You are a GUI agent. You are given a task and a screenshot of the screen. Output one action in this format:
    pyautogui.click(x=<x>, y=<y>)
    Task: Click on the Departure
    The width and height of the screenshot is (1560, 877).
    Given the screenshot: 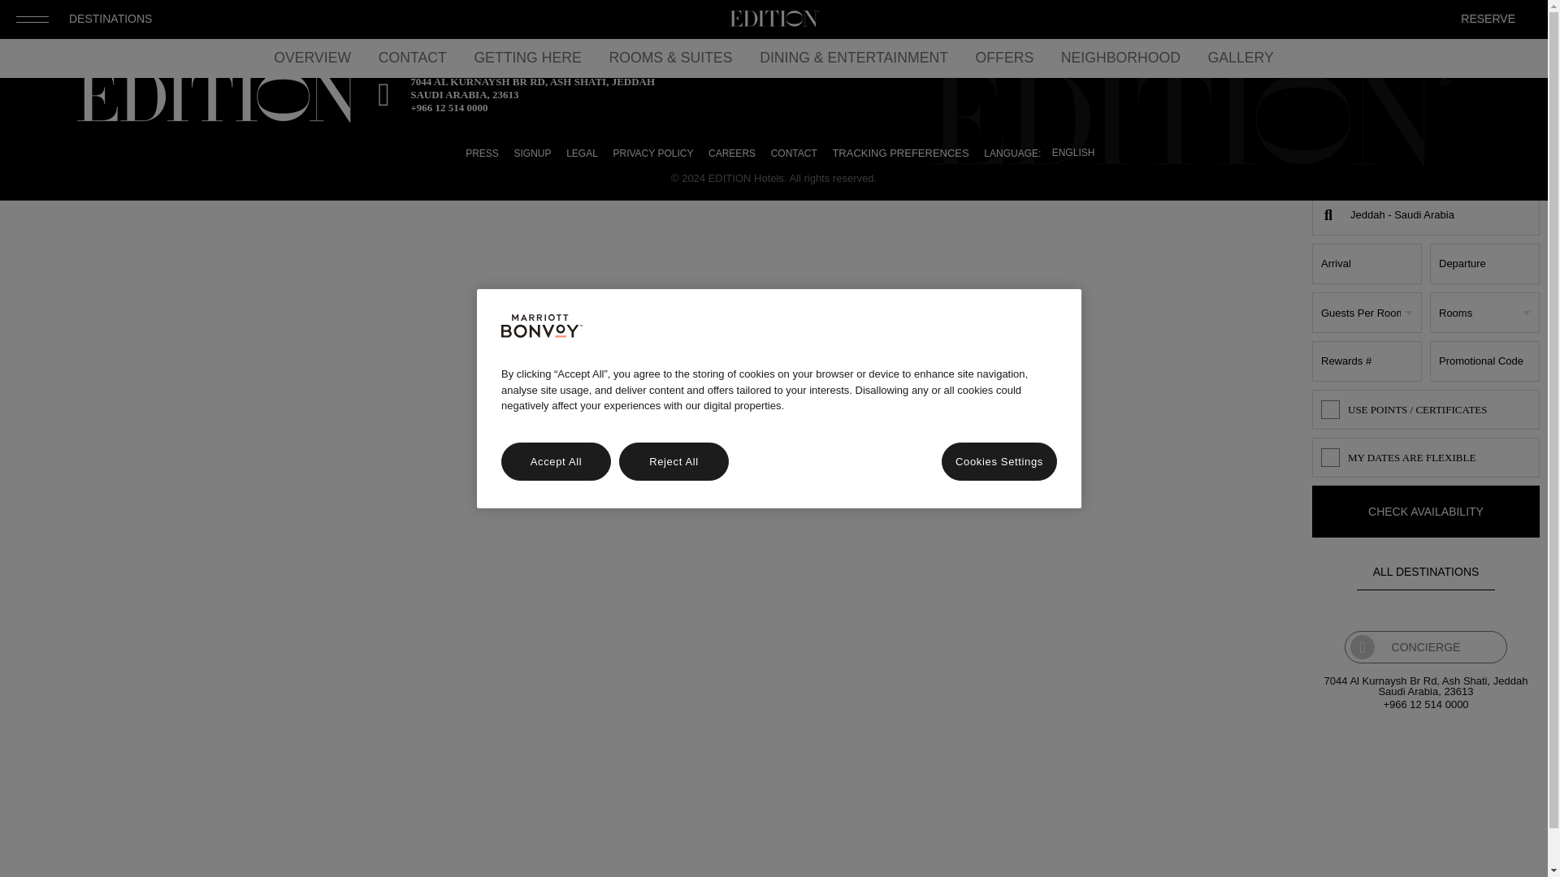 What is the action you would take?
    pyautogui.click(x=1485, y=263)
    